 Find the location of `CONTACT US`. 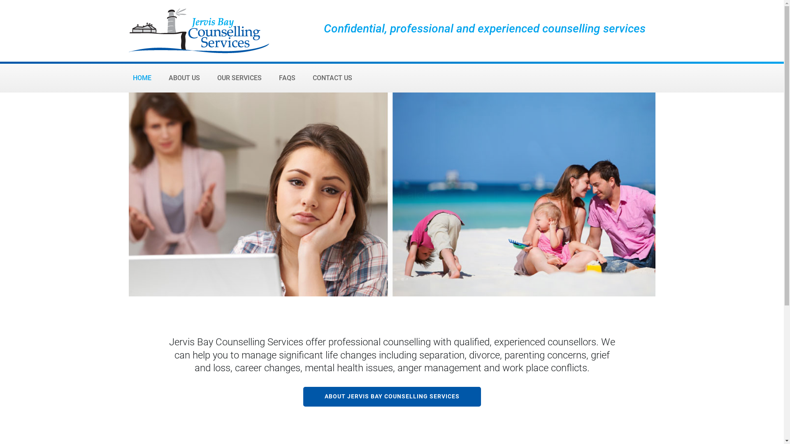

CONTACT US is located at coordinates (332, 80).